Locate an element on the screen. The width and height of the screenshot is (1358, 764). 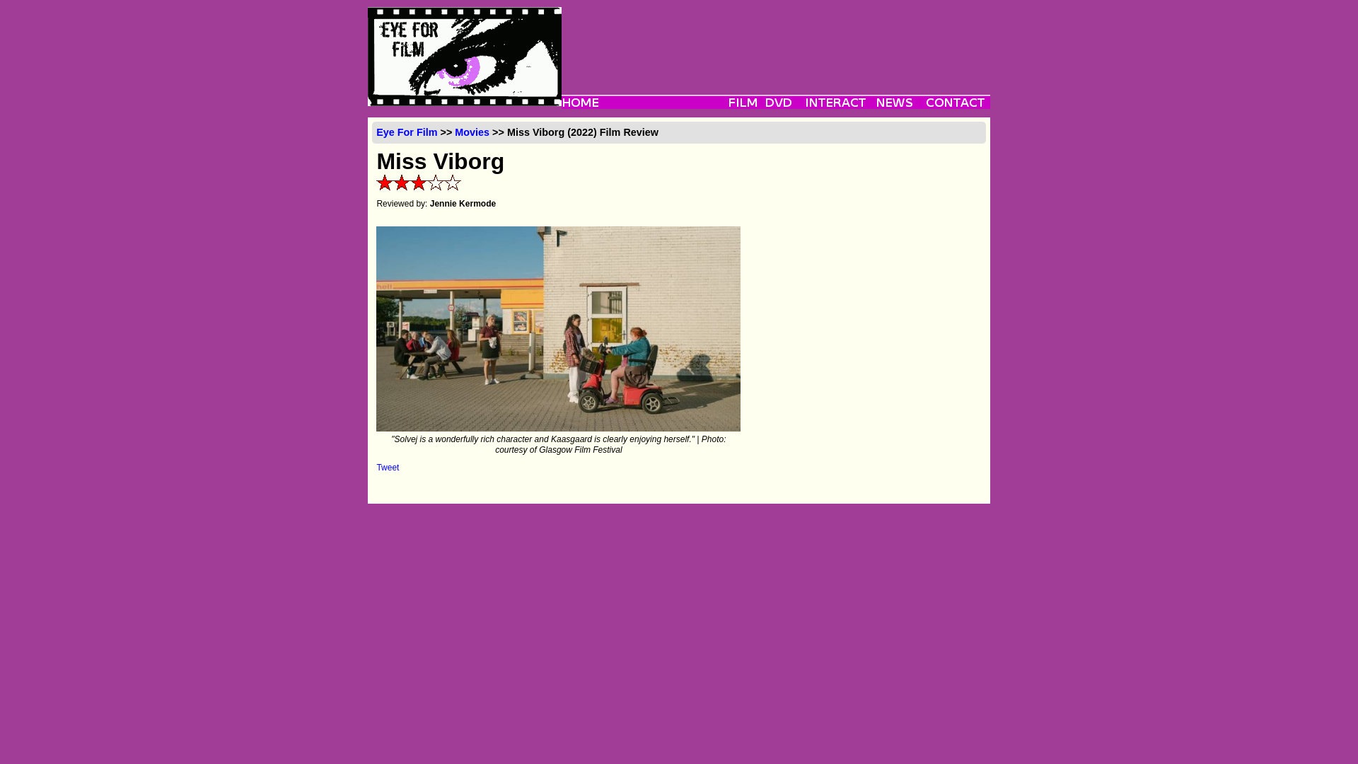
Advertisement is located at coordinates (775, 38).